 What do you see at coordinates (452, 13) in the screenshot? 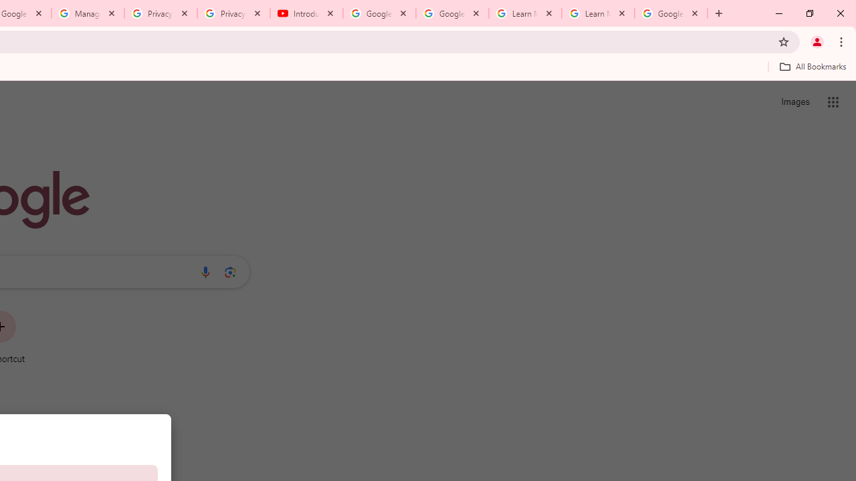
I see `Google Account Help` at bounding box center [452, 13].